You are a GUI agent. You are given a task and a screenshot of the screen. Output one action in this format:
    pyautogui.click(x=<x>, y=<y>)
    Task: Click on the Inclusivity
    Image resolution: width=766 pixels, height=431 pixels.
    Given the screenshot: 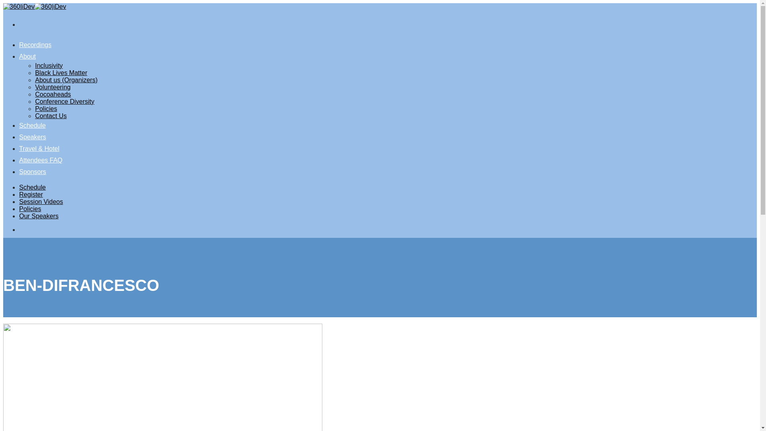 What is the action you would take?
    pyautogui.click(x=49, y=65)
    